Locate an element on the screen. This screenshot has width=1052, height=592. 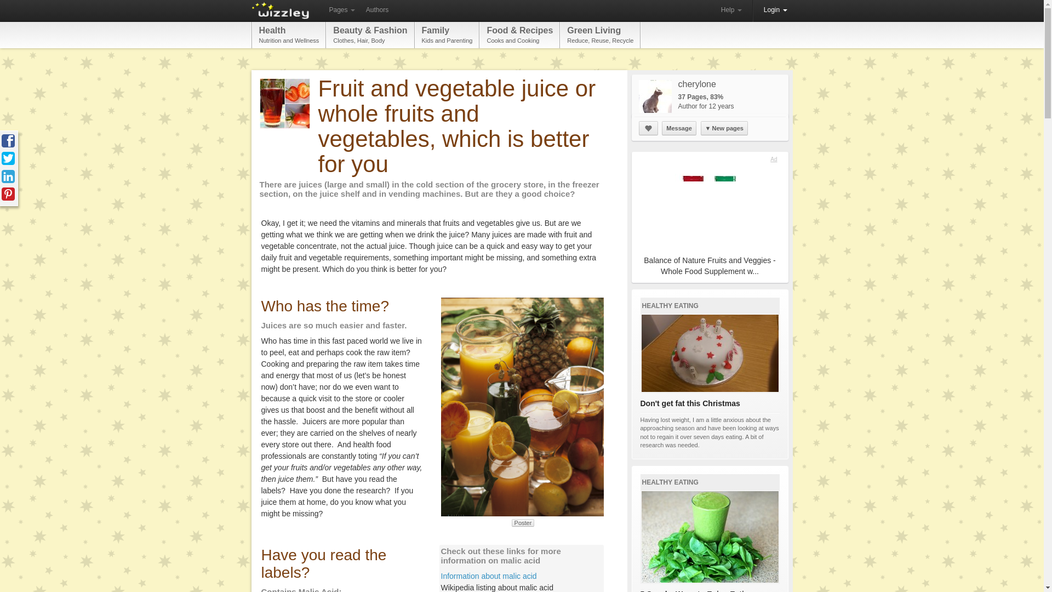
Login is located at coordinates (377, 10).